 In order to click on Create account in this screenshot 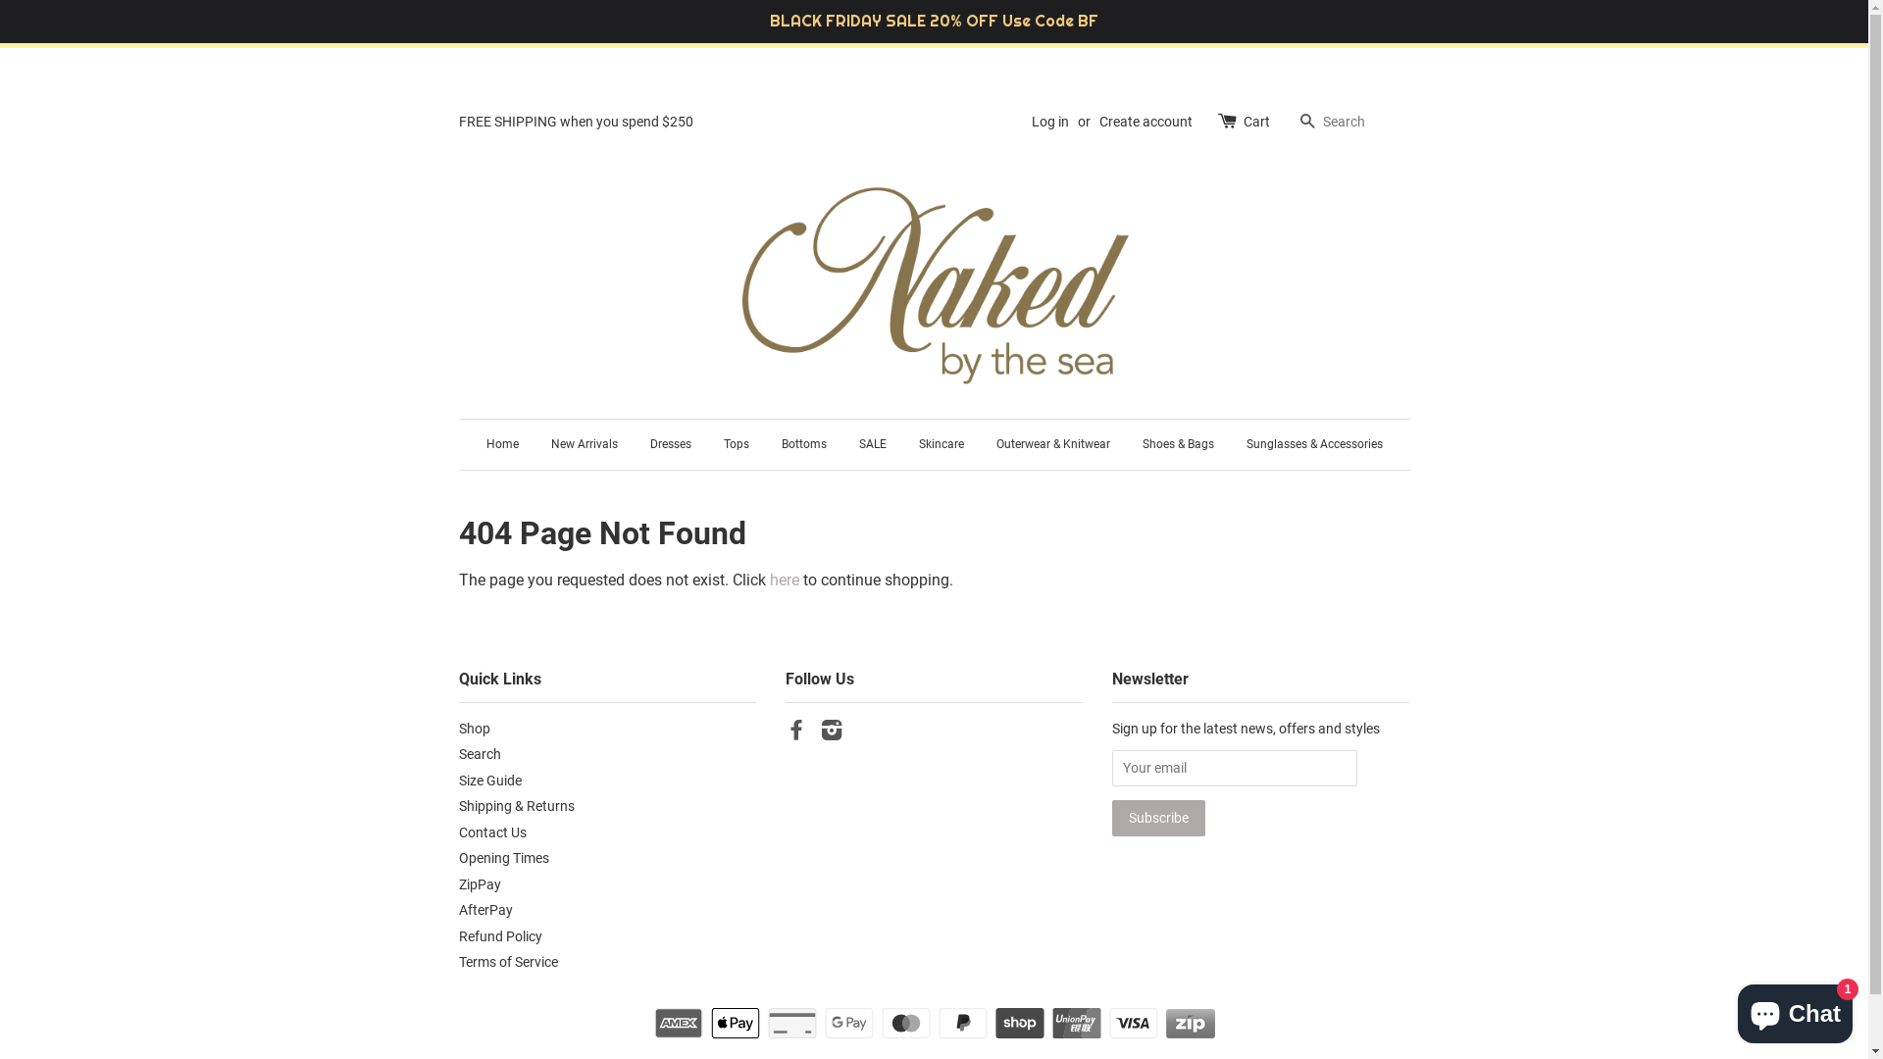, I will do `click(1145, 122)`.